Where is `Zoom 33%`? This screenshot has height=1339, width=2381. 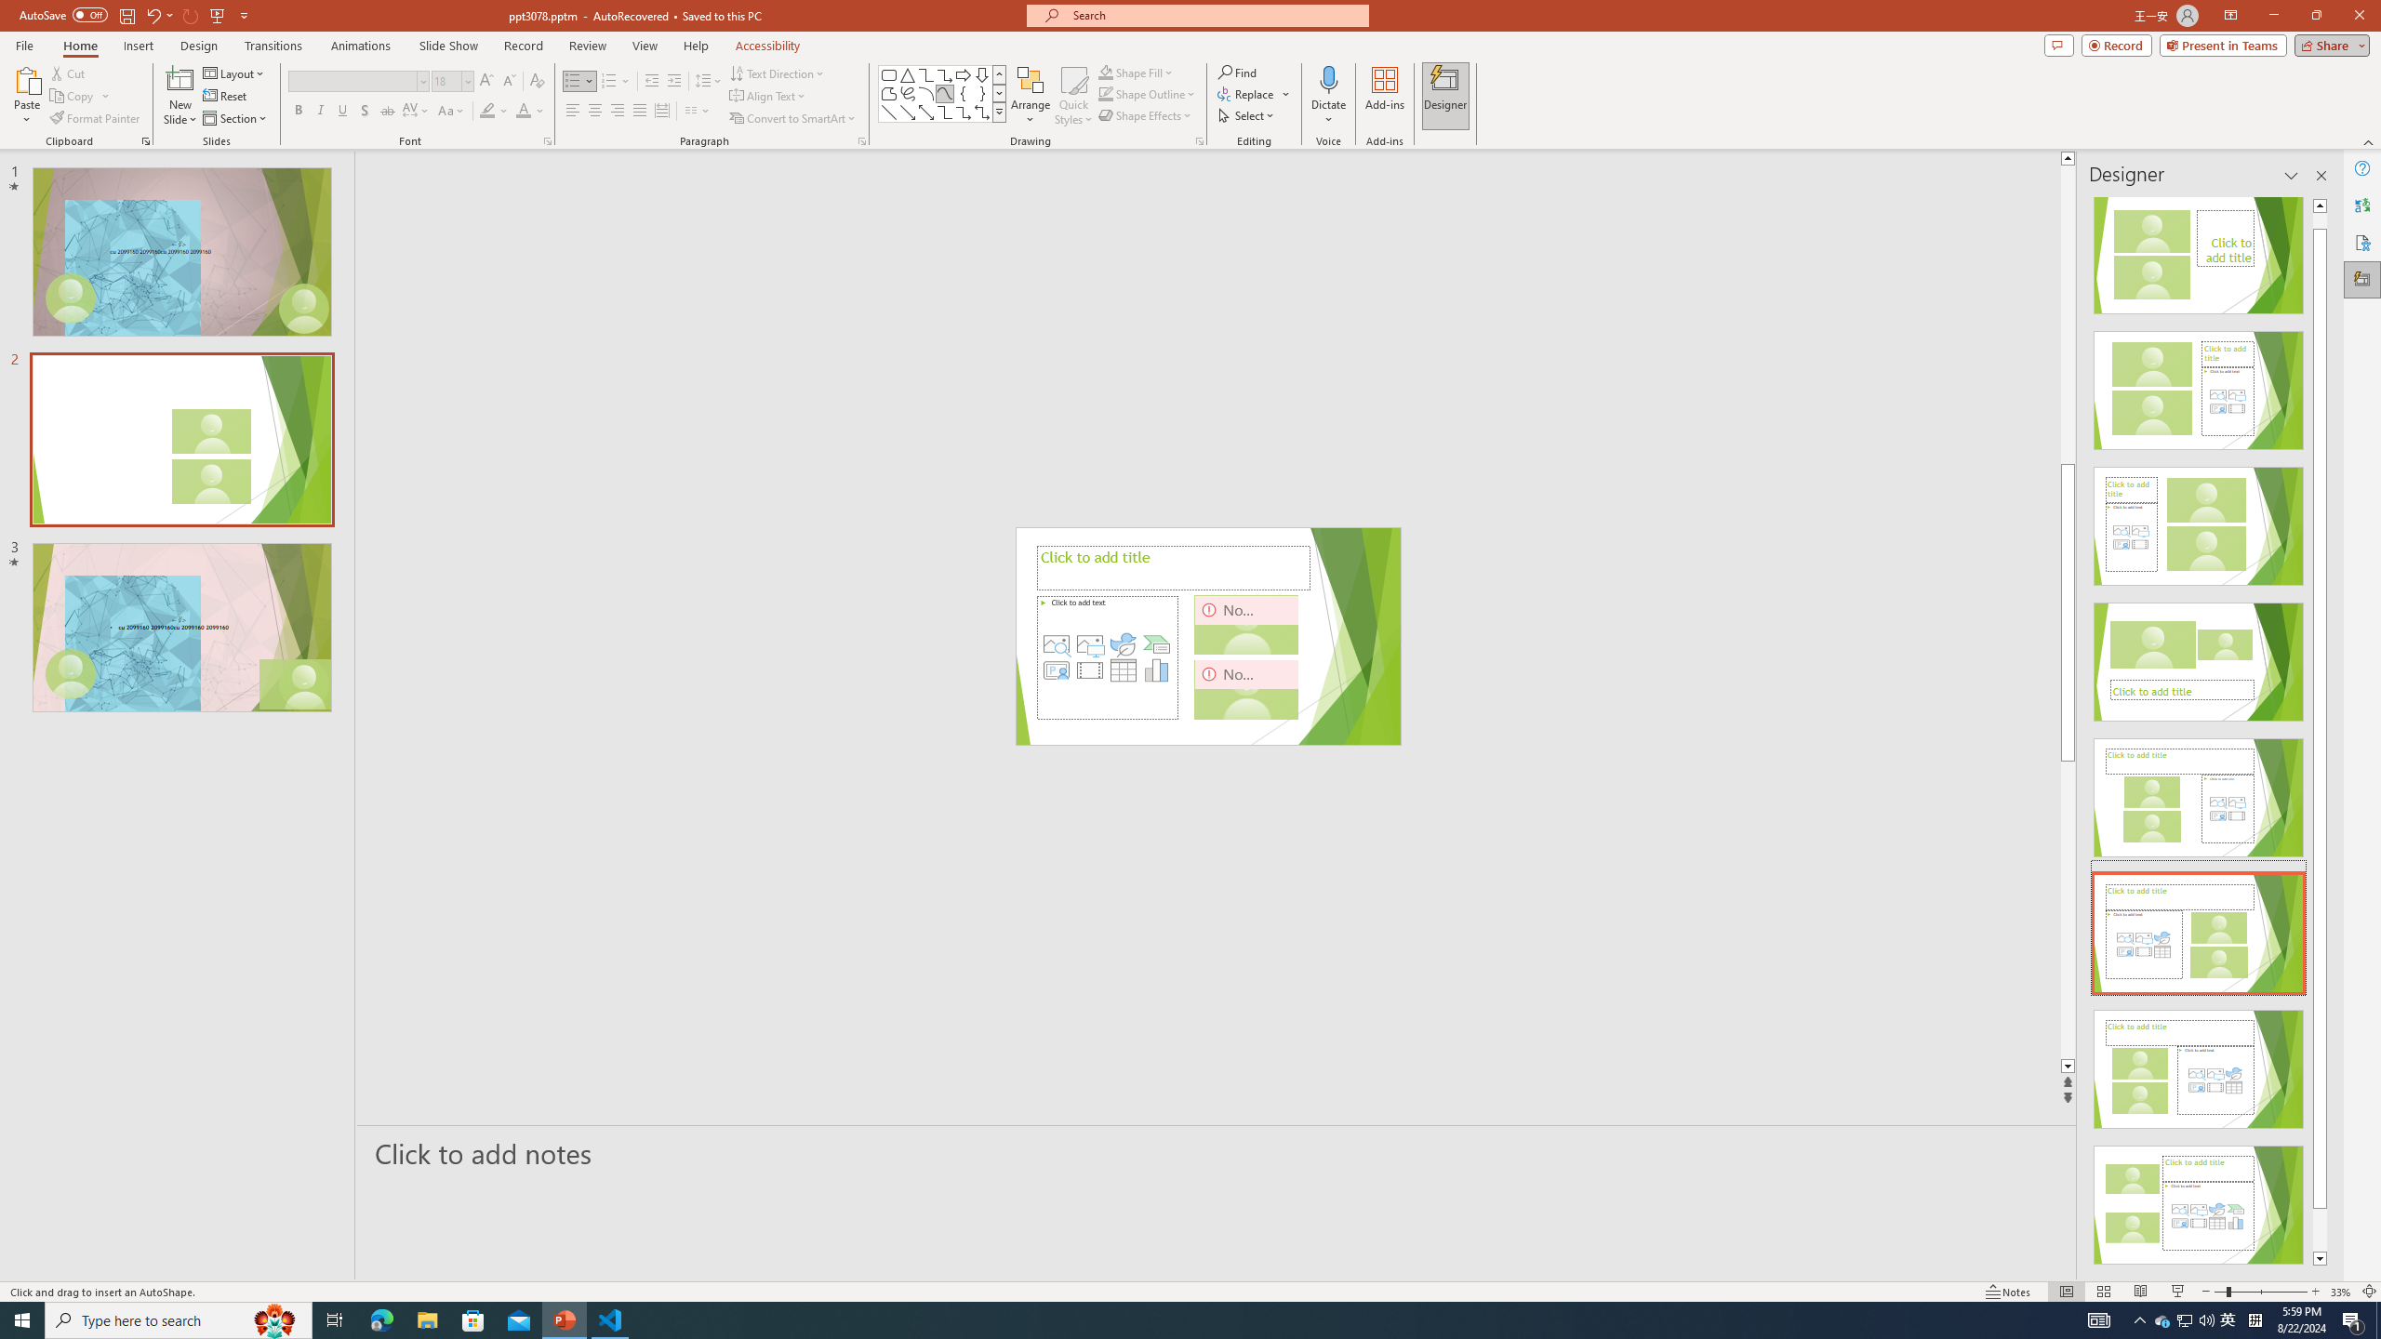 Zoom 33% is located at coordinates (2341, 1292).